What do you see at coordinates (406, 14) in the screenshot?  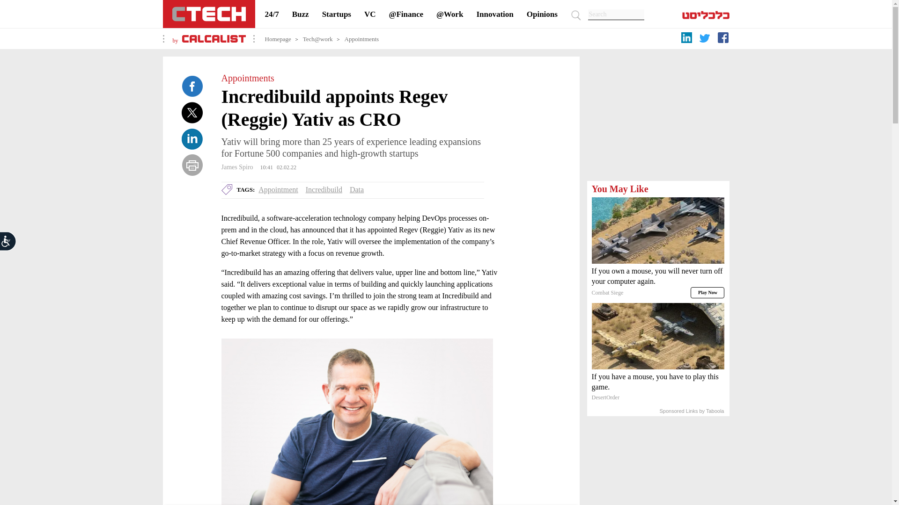 I see `Finance` at bounding box center [406, 14].